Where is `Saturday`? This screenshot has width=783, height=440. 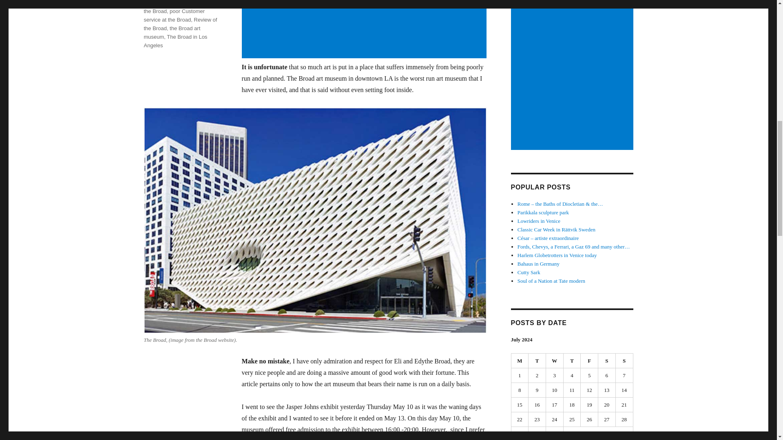 Saturday is located at coordinates (607, 361).